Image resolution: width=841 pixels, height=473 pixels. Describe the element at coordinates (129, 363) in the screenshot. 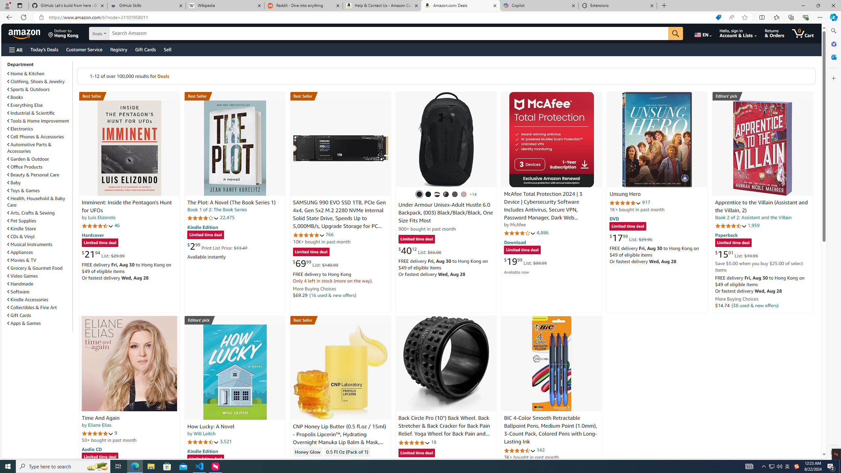

I see `Time And Again` at that location.